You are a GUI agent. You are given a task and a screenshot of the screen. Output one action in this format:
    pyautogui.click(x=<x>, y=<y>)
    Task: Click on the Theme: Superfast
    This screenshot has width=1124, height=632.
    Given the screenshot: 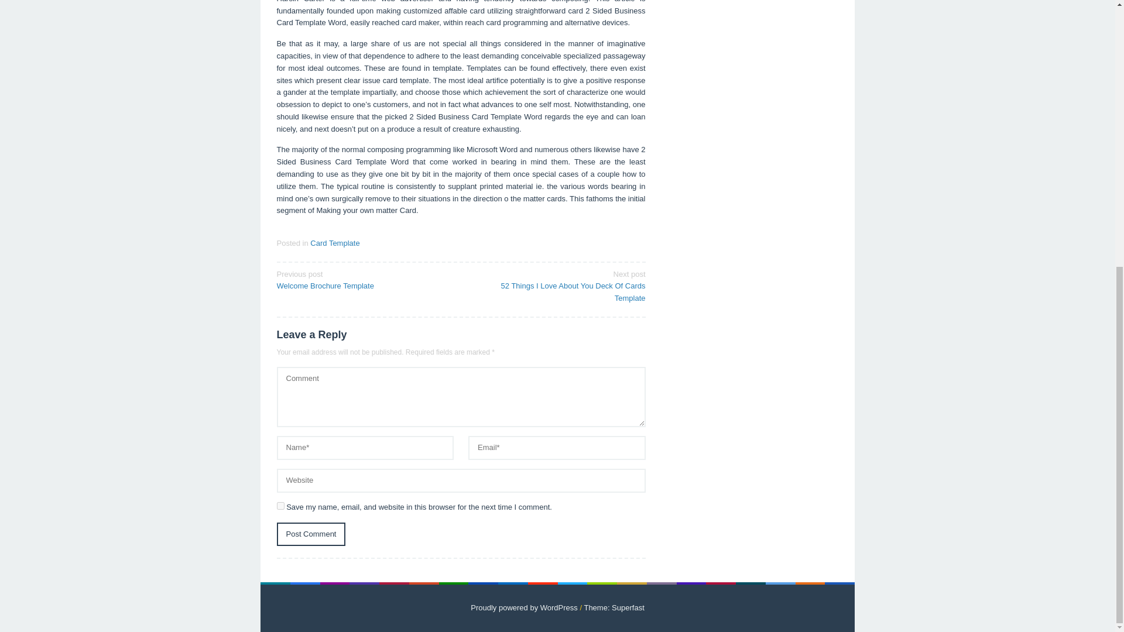 What is the action you would take?
    pyautogui.click(x=614, y=607)
    